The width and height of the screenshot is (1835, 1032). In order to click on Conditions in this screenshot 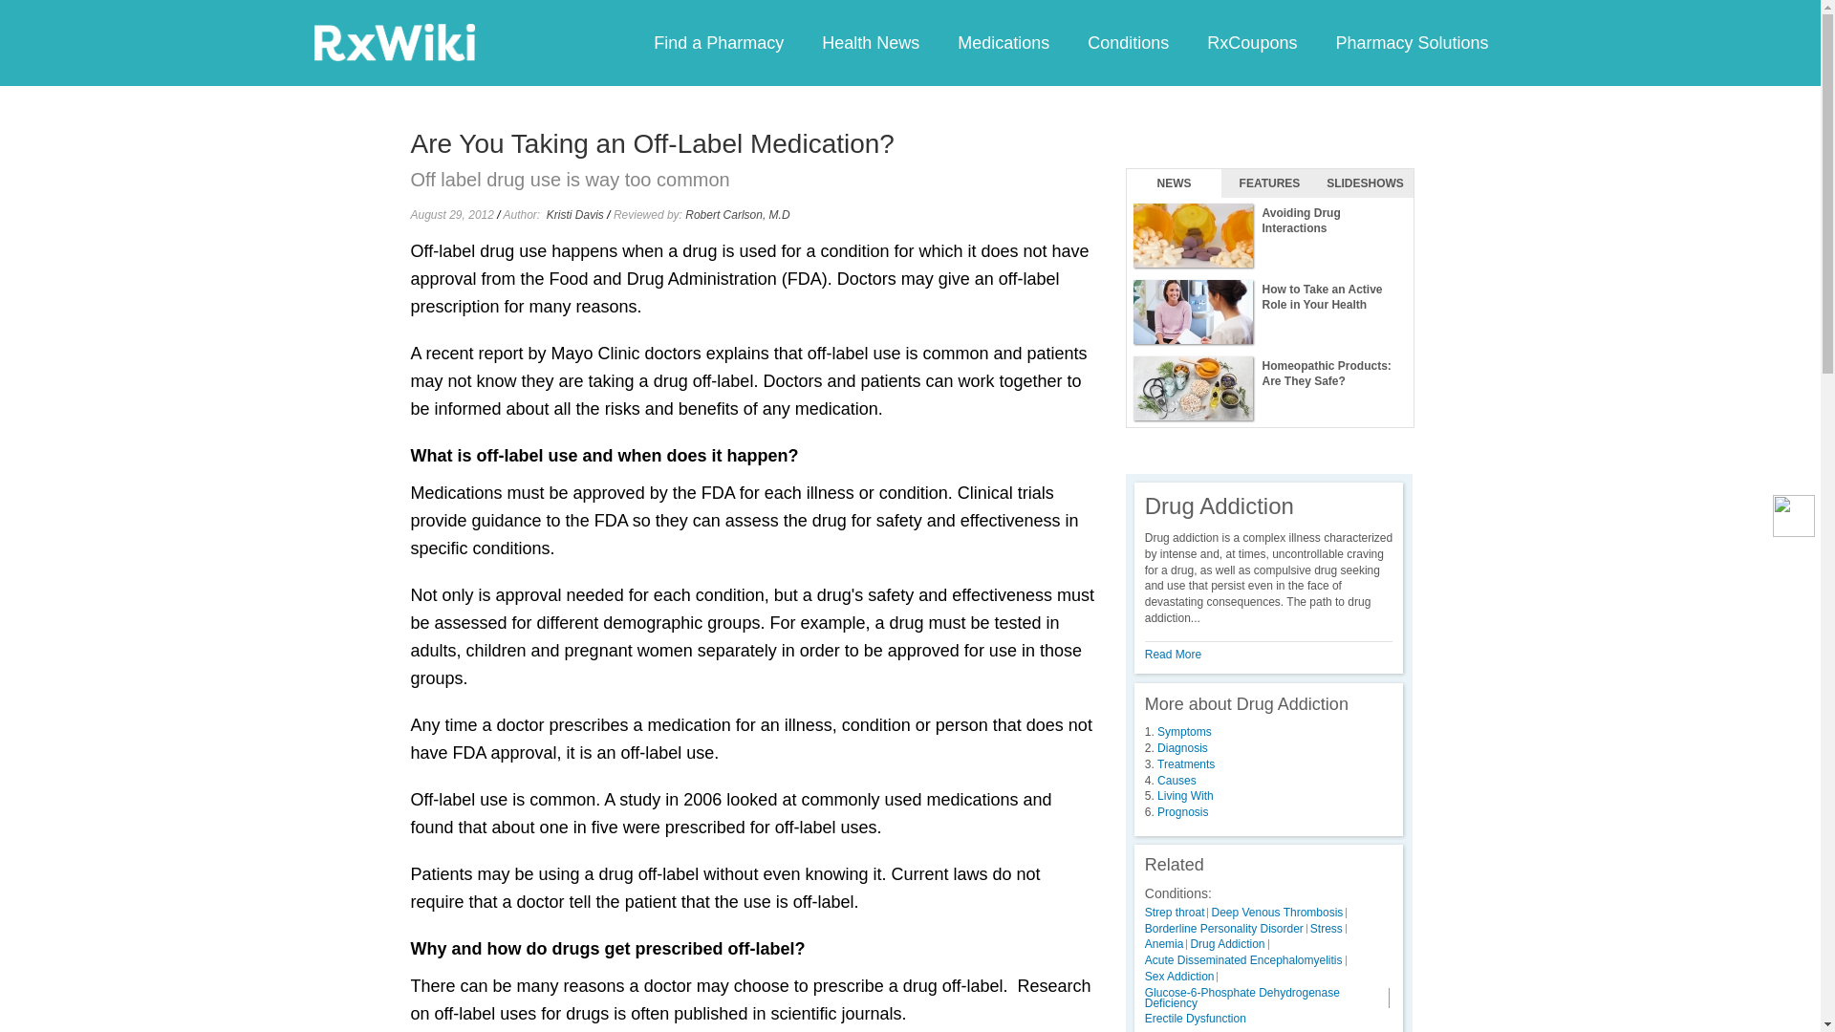, I will do `click(1128, 42)`.